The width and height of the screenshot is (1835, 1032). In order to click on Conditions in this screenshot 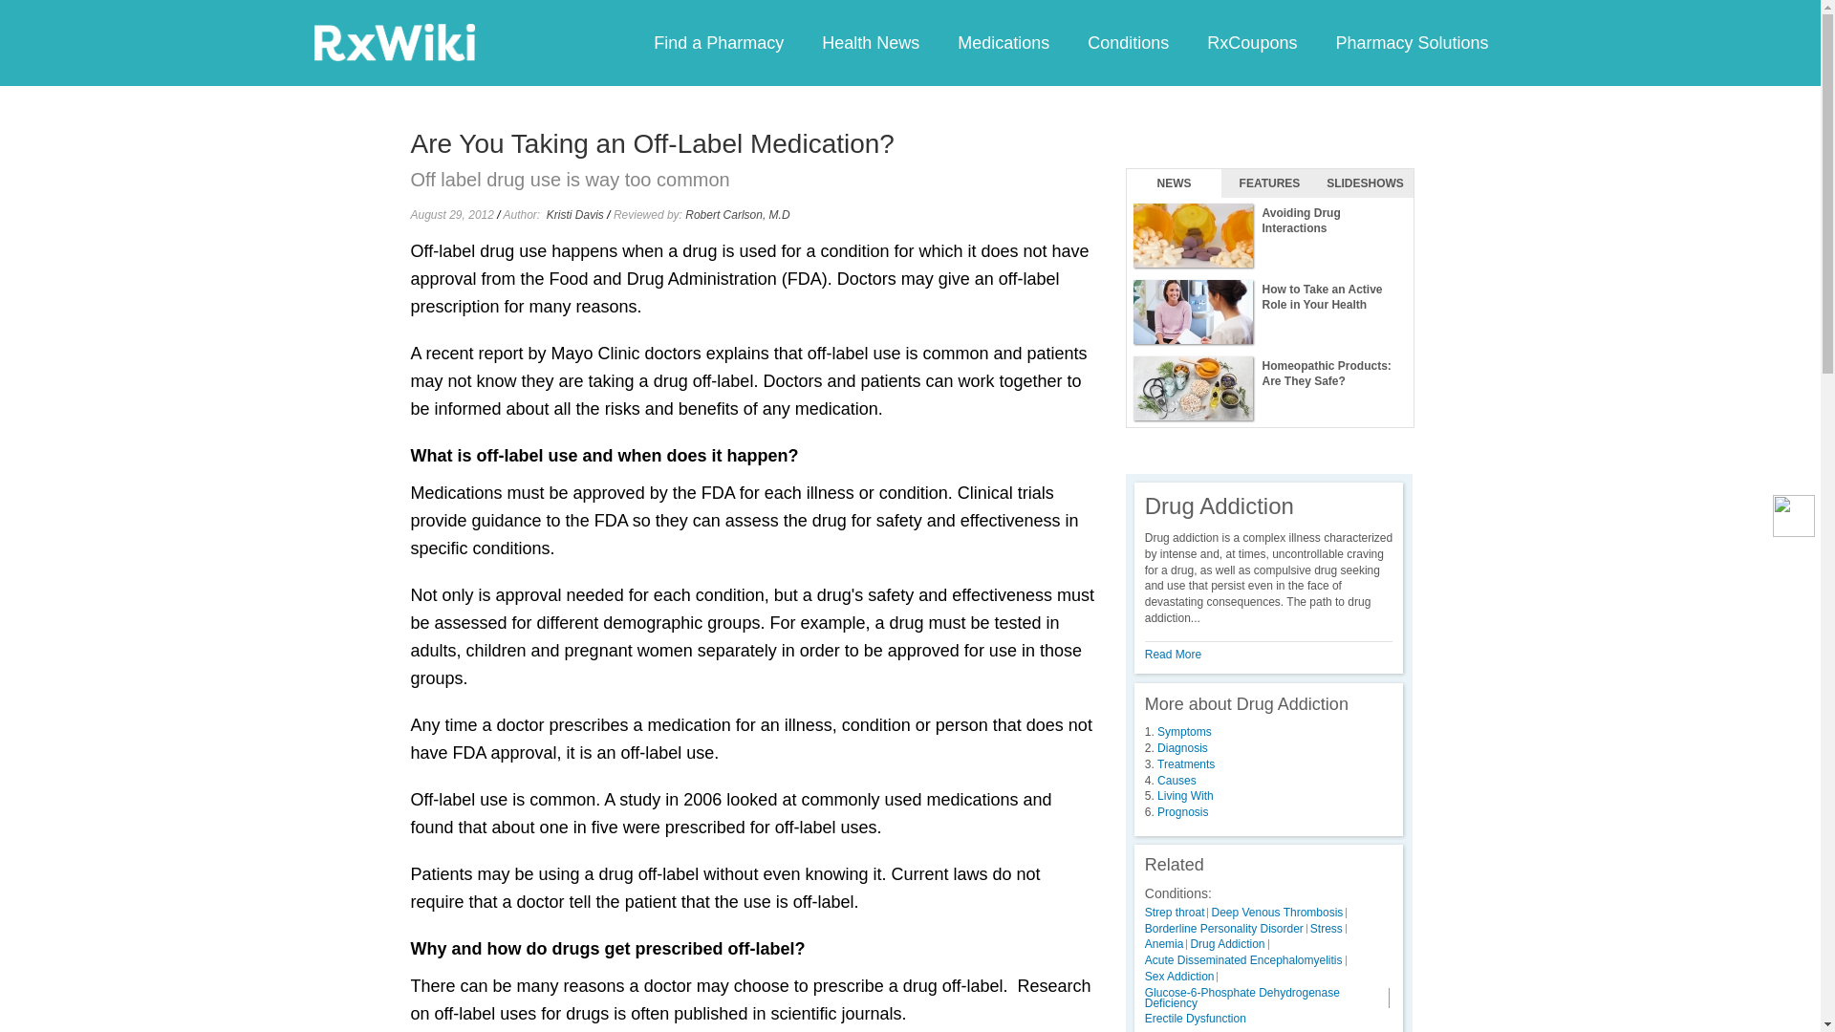, I will do `click(1128, 42)`.